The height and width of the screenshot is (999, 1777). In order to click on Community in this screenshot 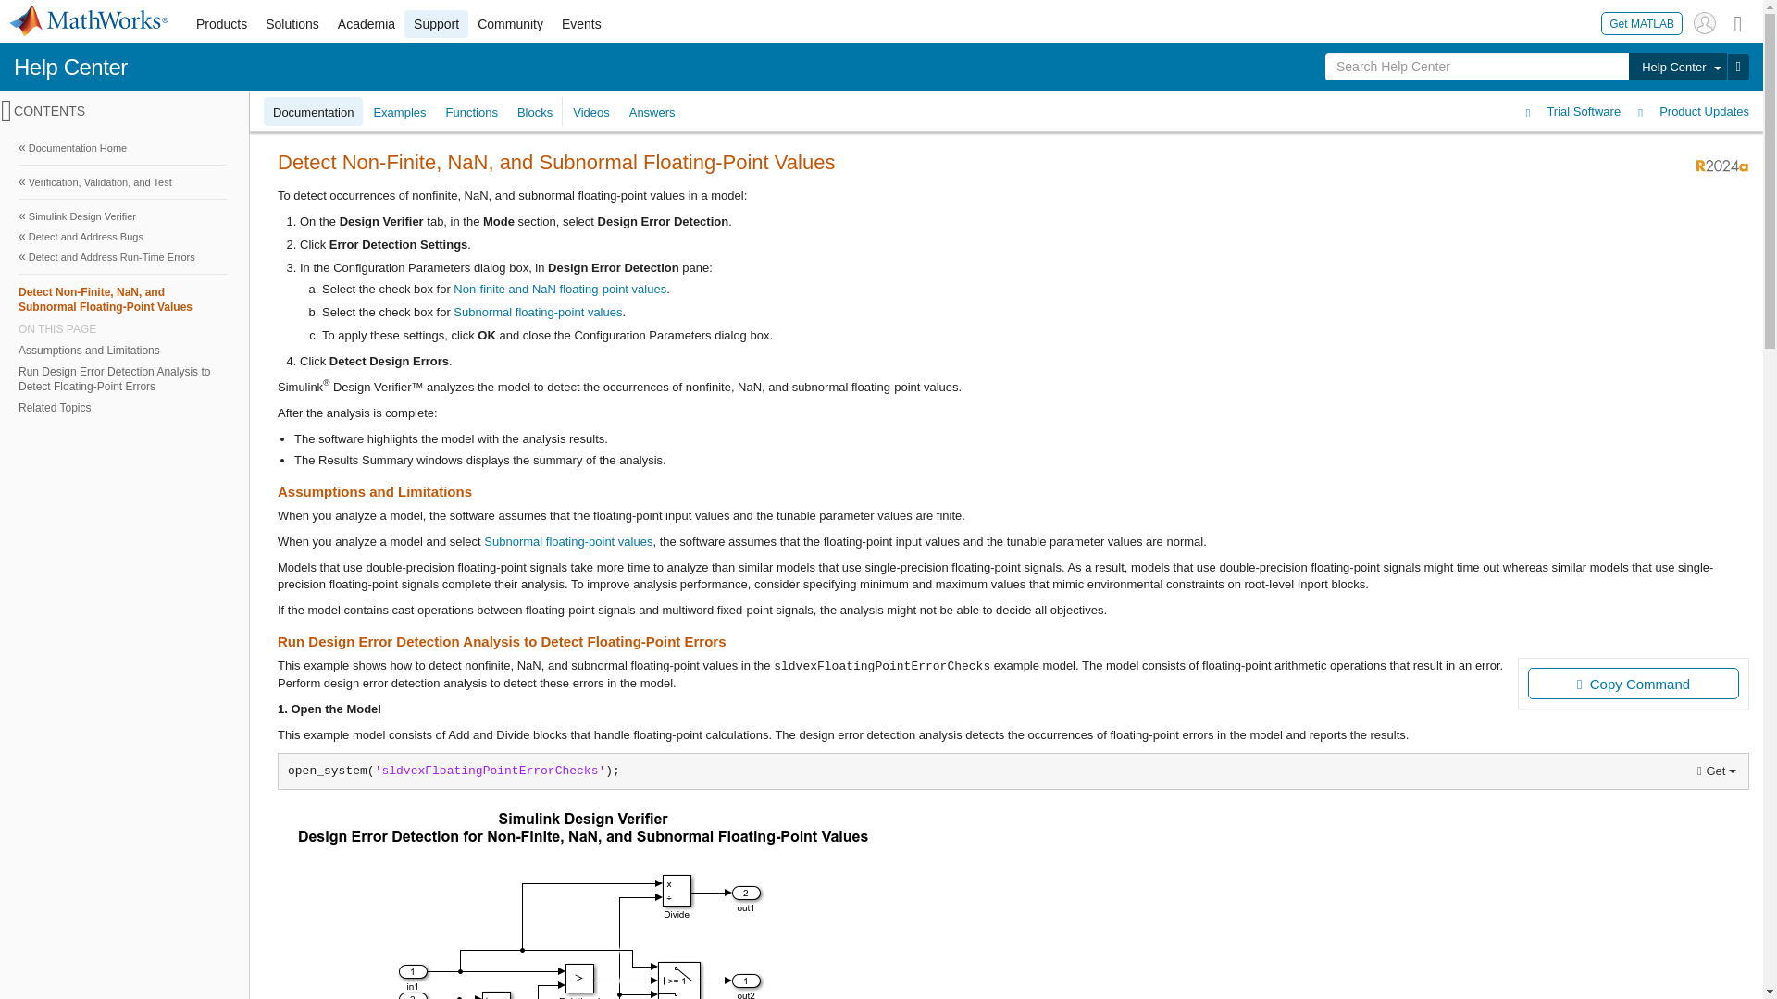, I will do `click(511, 24)`.